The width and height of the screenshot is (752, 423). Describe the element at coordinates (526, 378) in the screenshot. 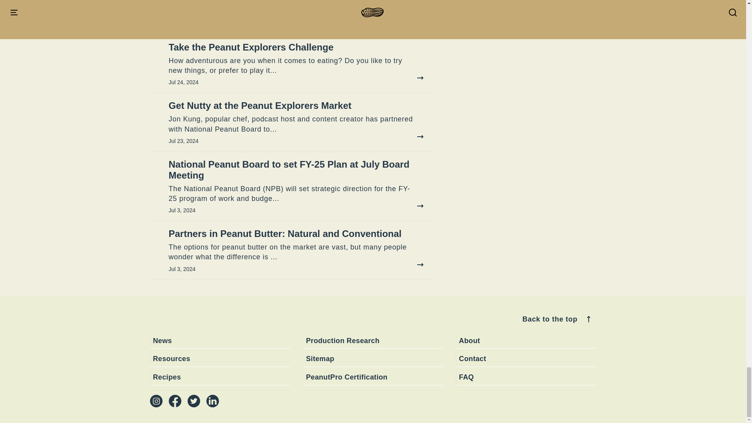

I see `FAQ` at that location.